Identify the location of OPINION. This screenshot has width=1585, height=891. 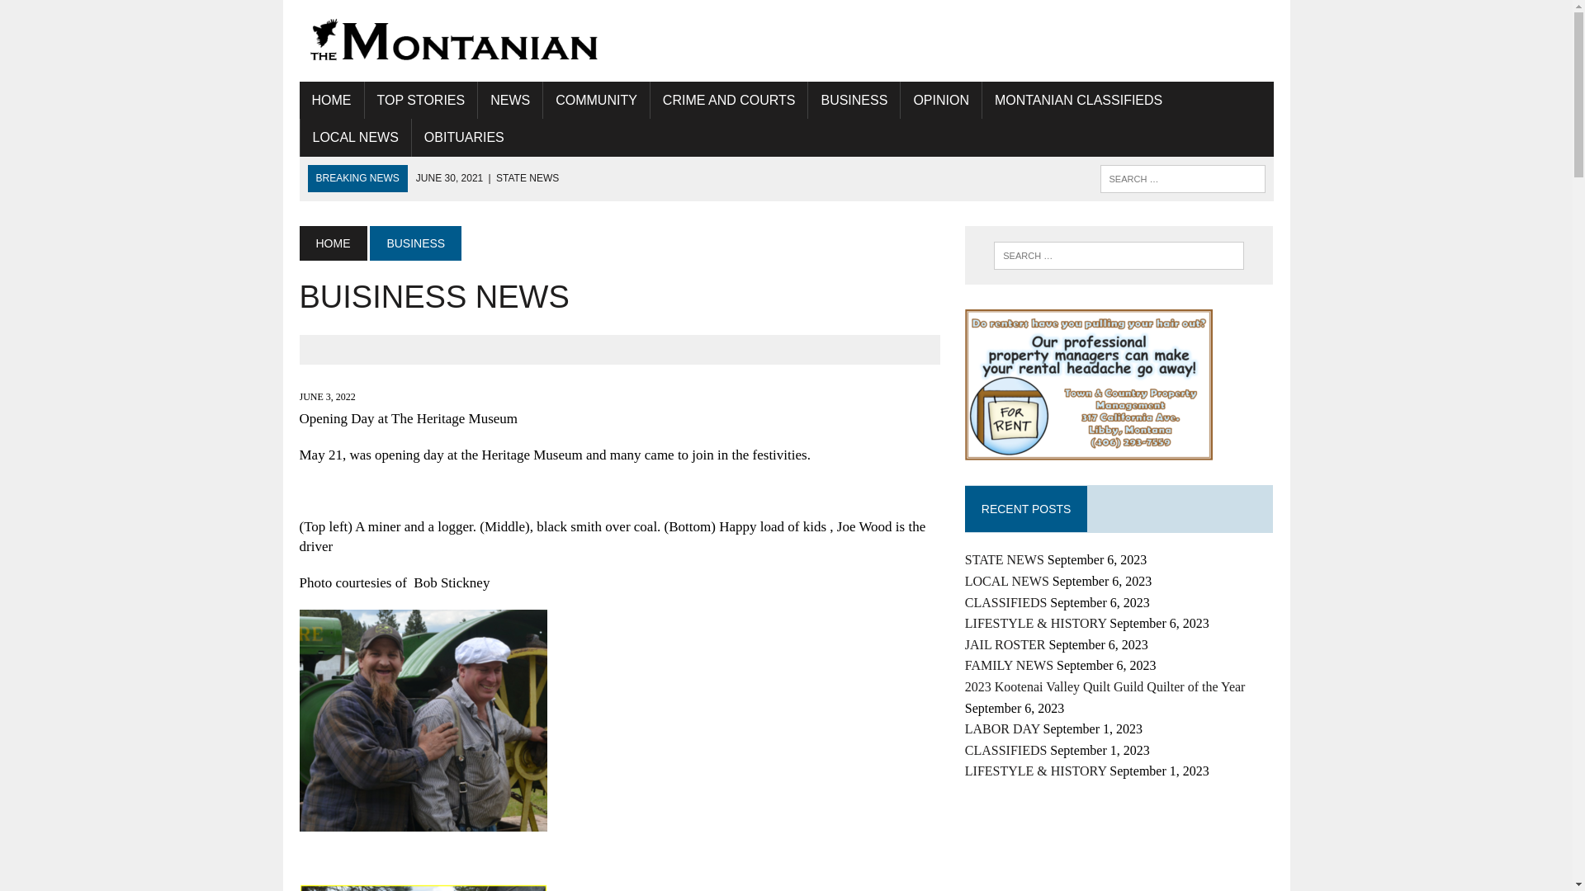
(940, 101).